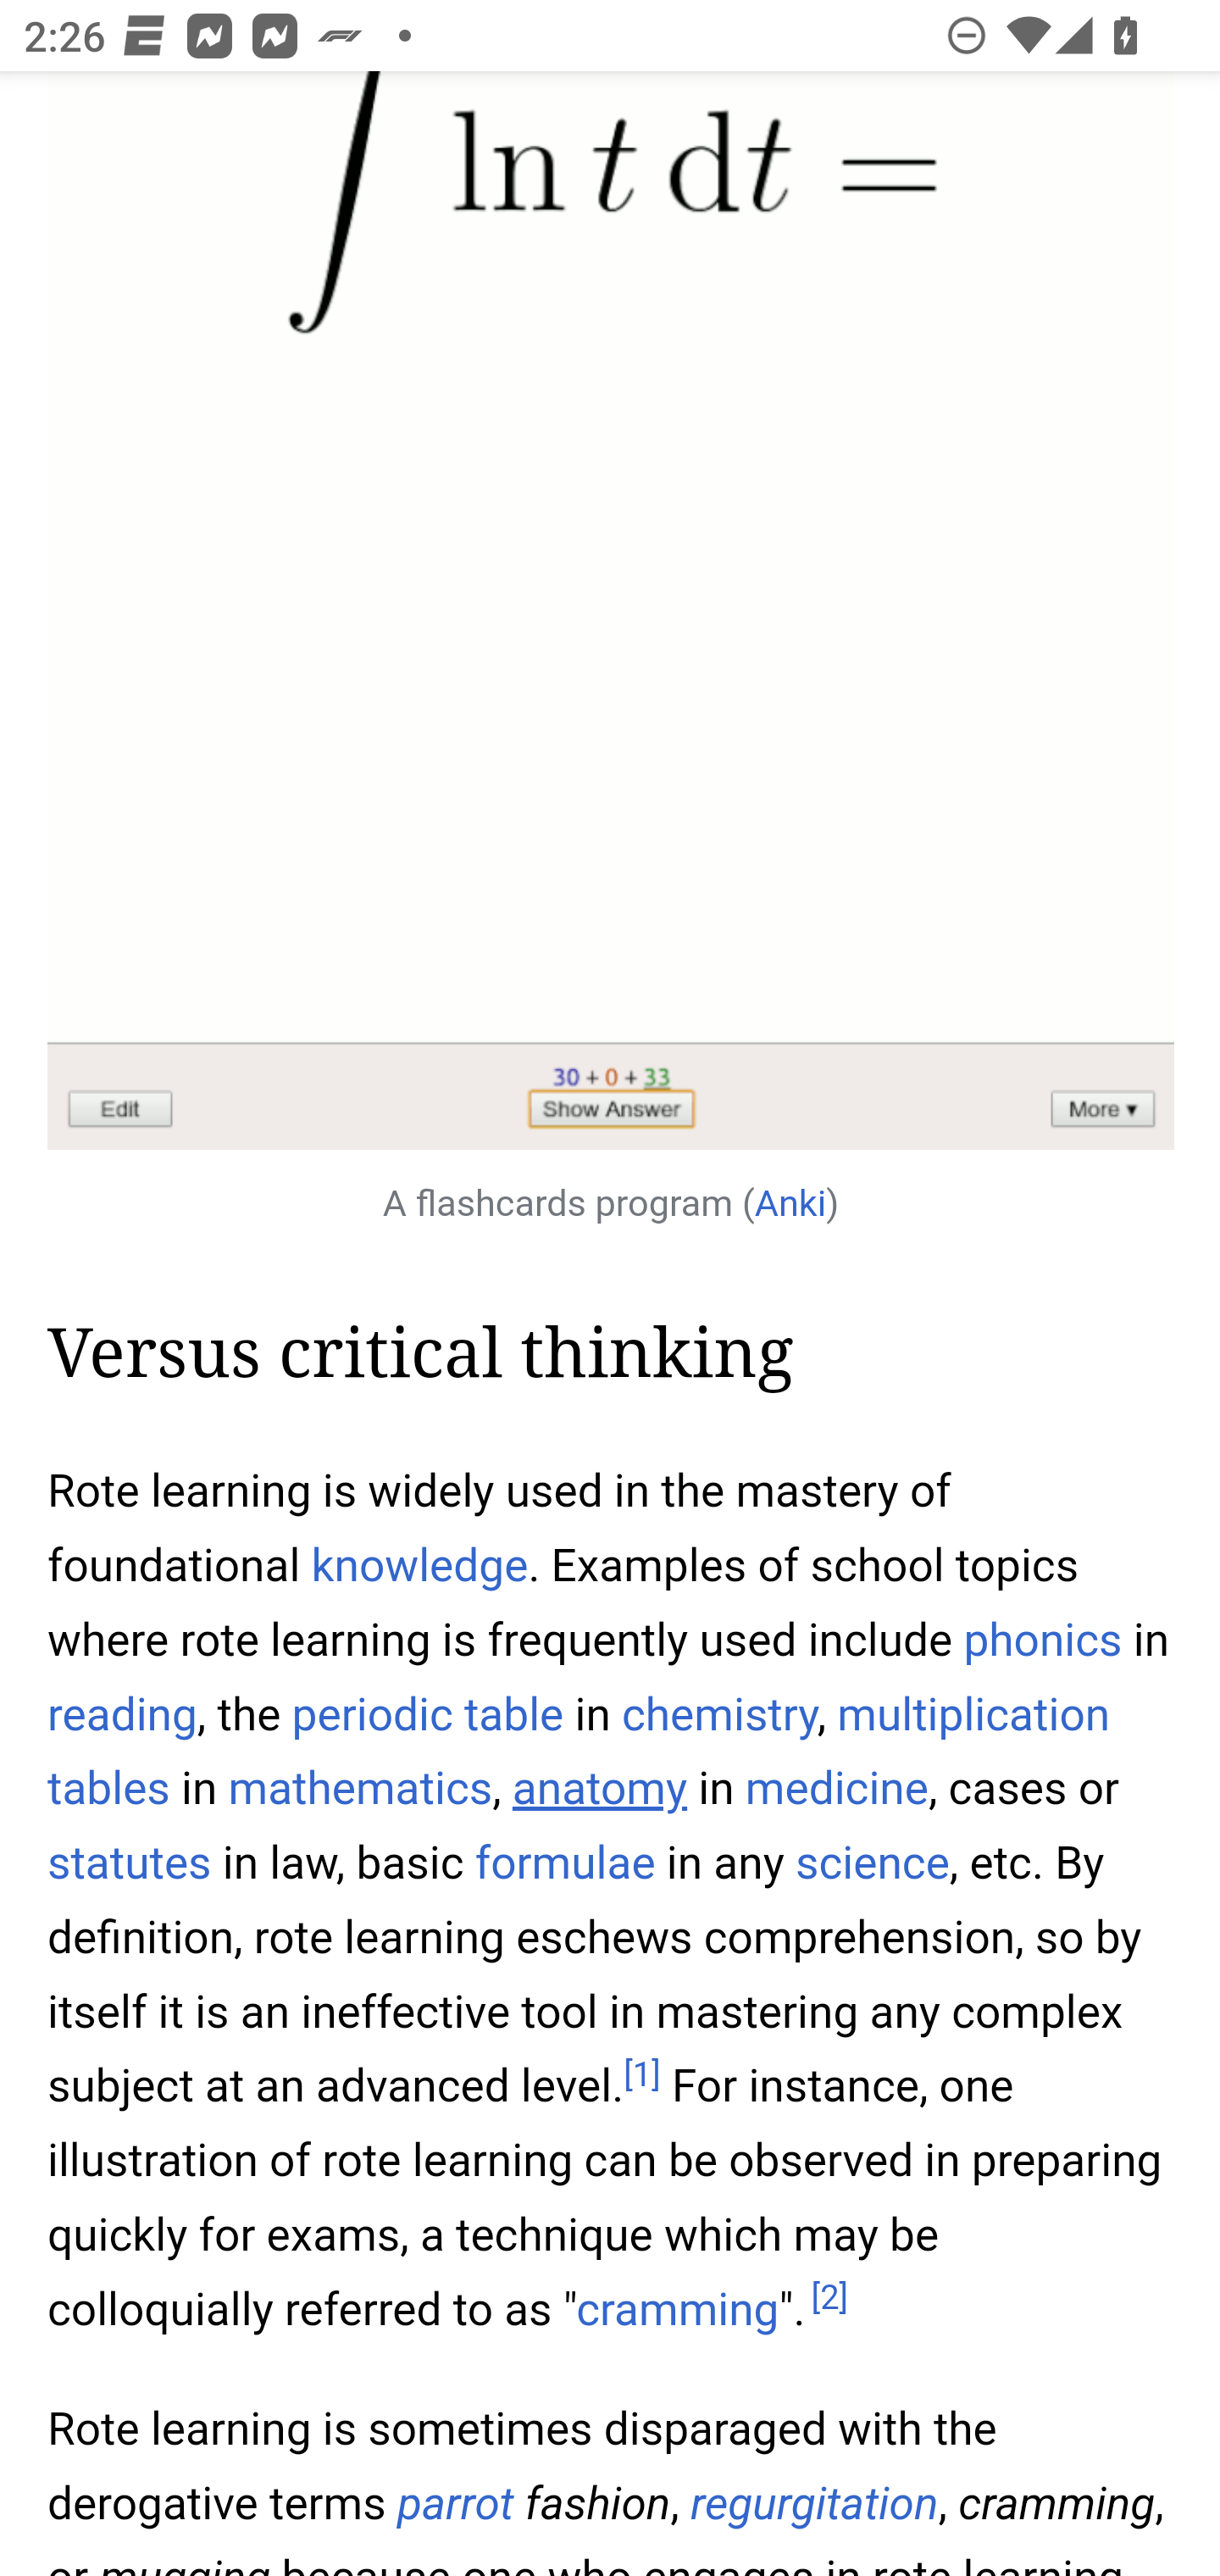  What do you see at coordinates (419, 1564) in the screenshot?
I see `knowledge` at bounding box center [419, 1564].